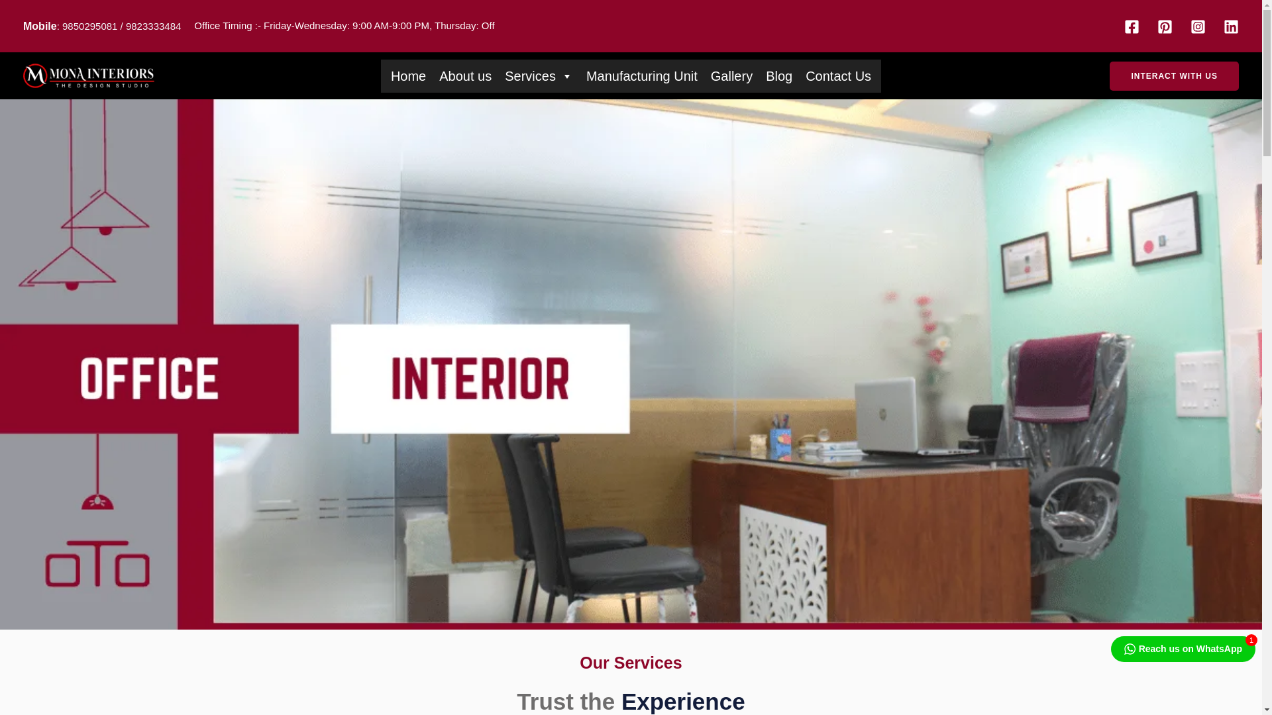 The height and width of the screenshot is (715, 1272). Describe the element at coordinates (779, 76) in the screenshot. I see `Blog` at that location.